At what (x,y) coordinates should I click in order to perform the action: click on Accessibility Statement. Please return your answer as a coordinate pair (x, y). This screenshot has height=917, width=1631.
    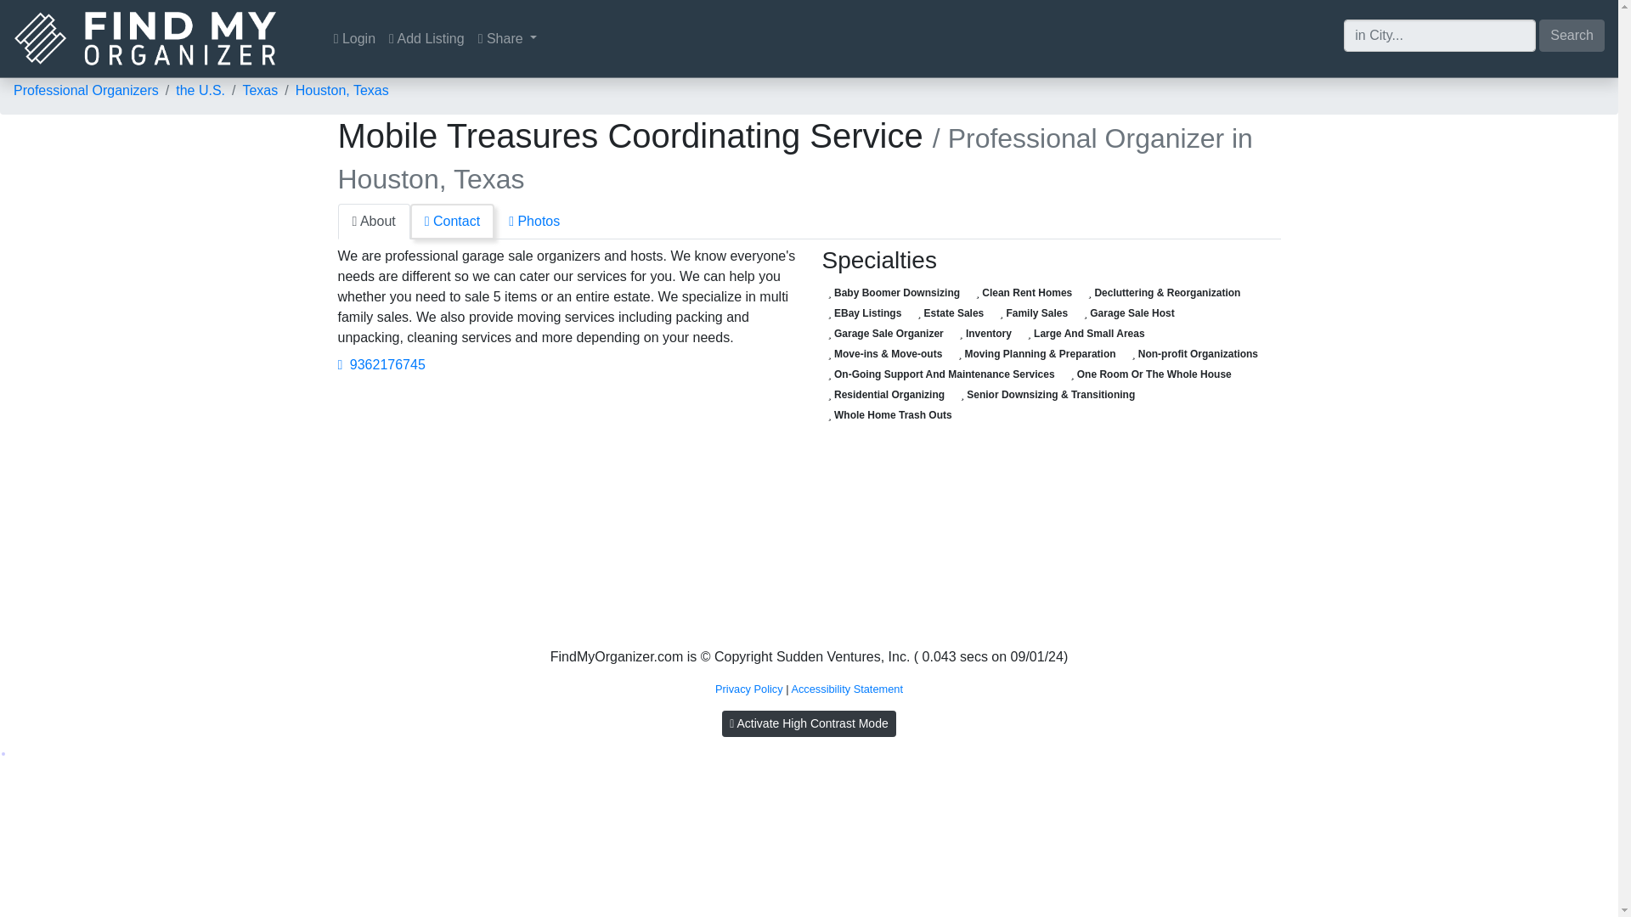
    Looking at the image, I should click on (847, 688).